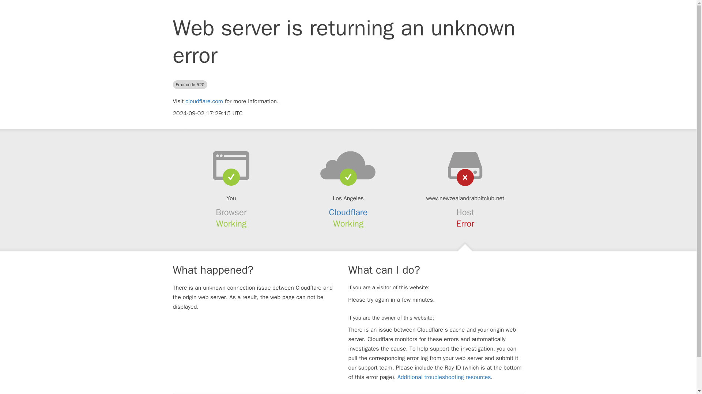 The width and height of the screenshot is (702, 394). What do you see at coordinates (444, 377) in the screenshot?
I see `Additional troubleshooting resources` at bounding box center [444, 377].